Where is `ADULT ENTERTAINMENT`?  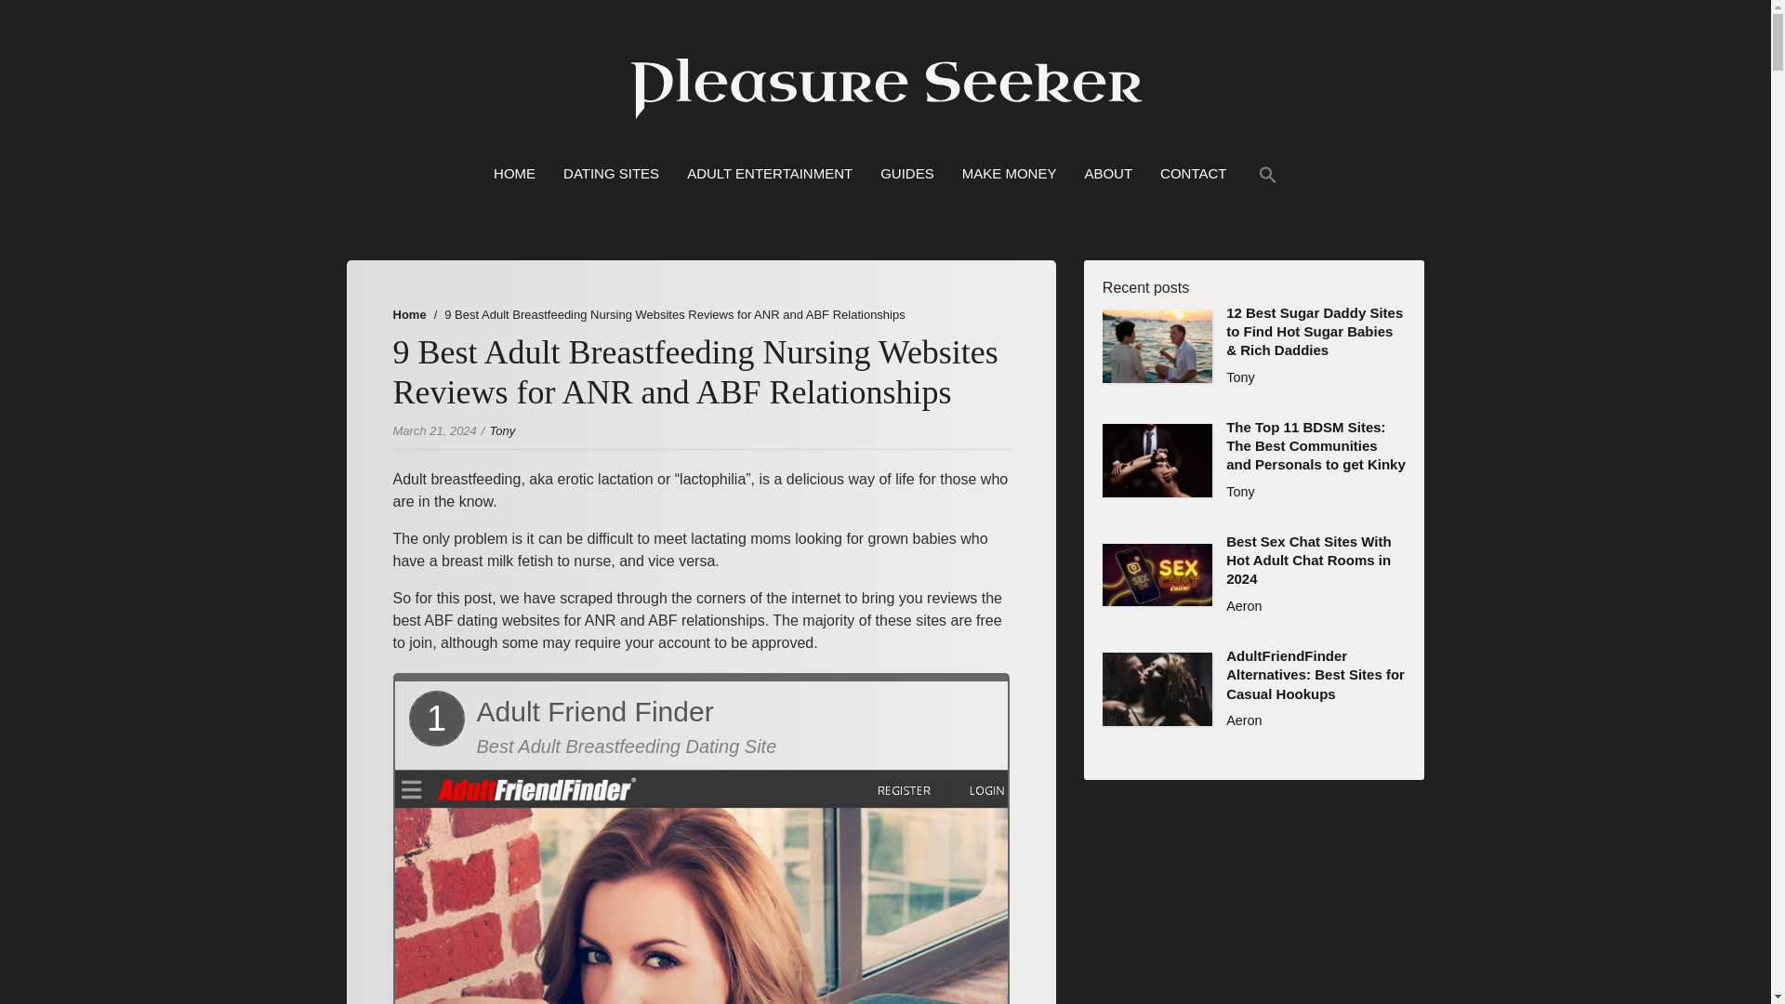 ADULT ENTERTAINMENT is located at coordinates (770, 174).